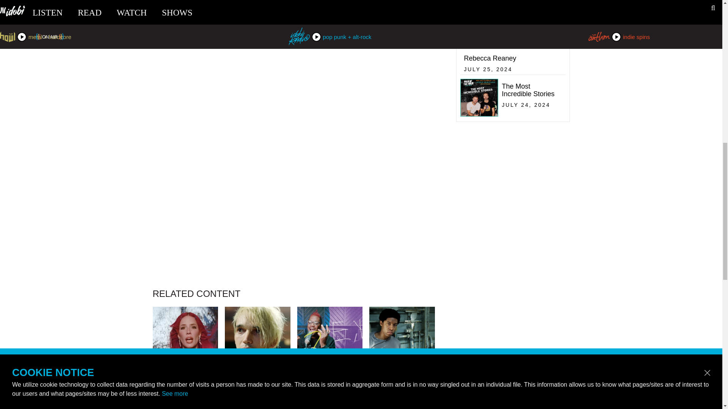 Image resolution: width=728 pixels, height=409 pixels. Describe the element at coordinates (330, 393) in the screenshot. I see `NEWS` at that location.